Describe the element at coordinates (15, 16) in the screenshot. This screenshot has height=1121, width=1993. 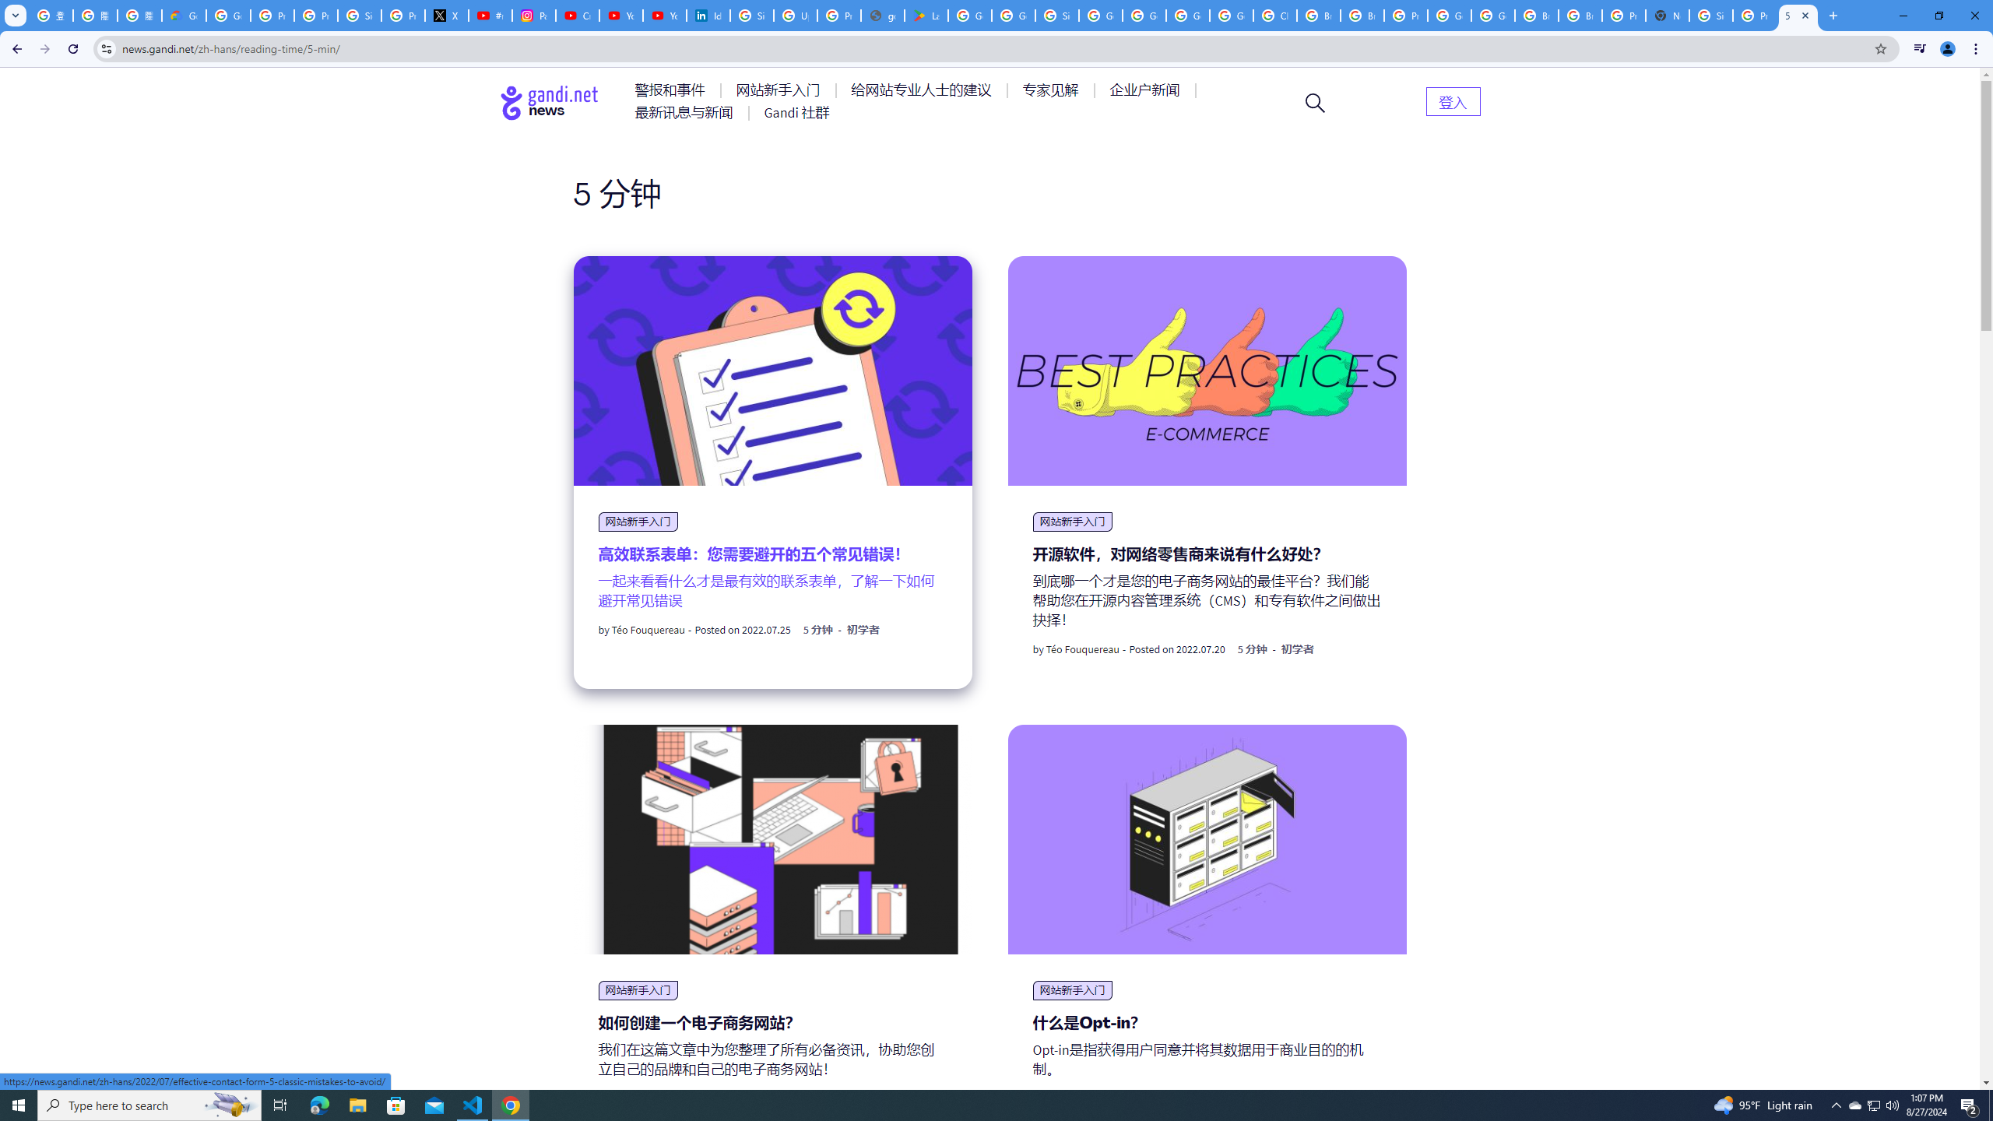
I see `Search tabs` at that location.